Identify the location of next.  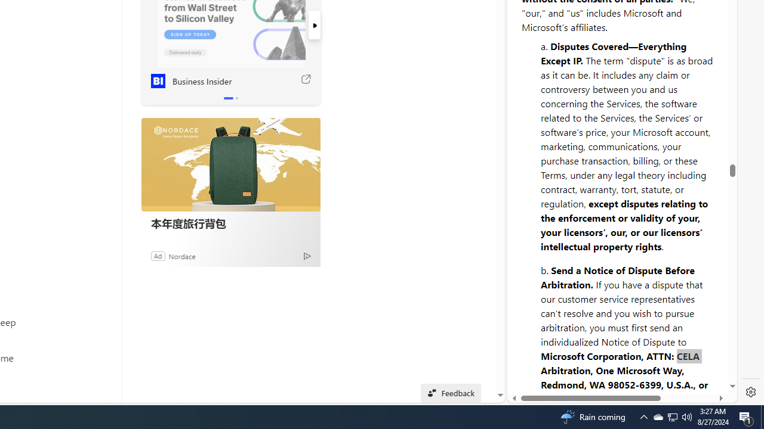
(314, 25).